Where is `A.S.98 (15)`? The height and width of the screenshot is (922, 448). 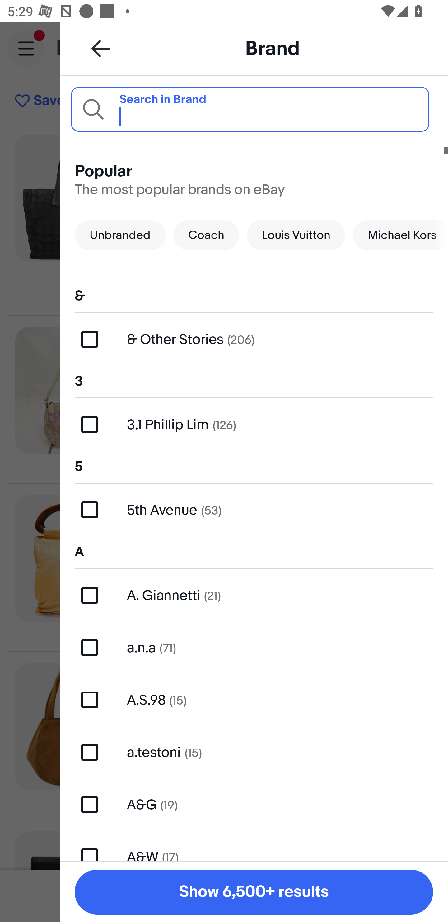
A.S.98 (15) is located at coordinates (254, 700).